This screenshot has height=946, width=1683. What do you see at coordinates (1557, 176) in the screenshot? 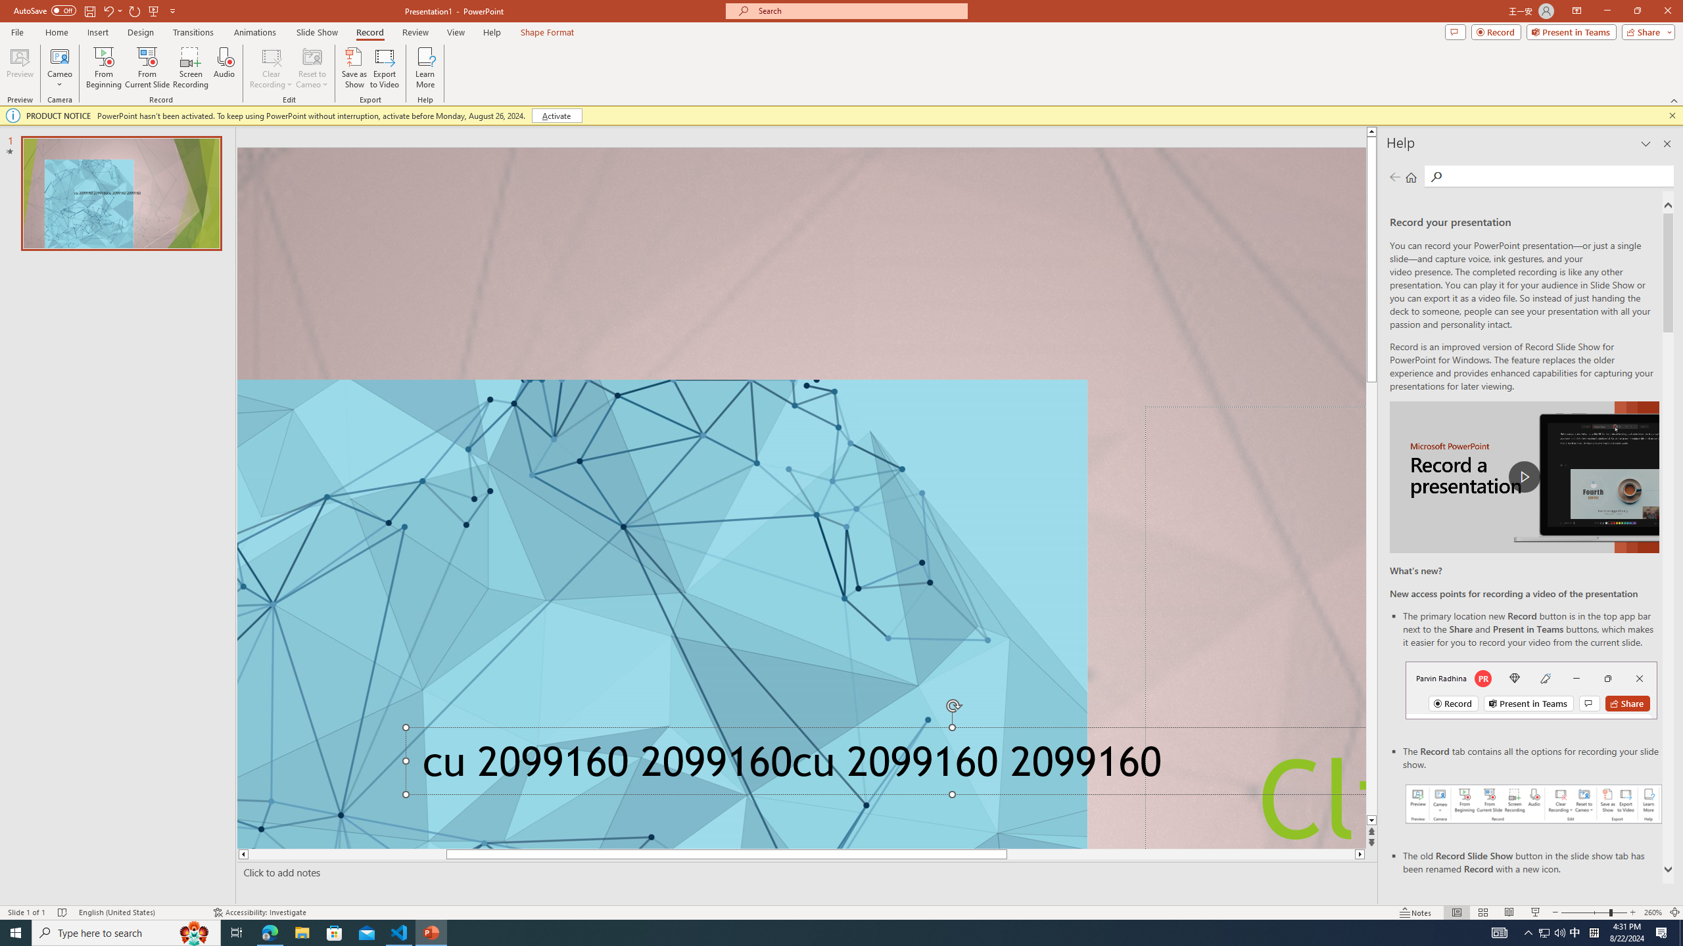
I see `Search` at bounding box center [1557, 176].